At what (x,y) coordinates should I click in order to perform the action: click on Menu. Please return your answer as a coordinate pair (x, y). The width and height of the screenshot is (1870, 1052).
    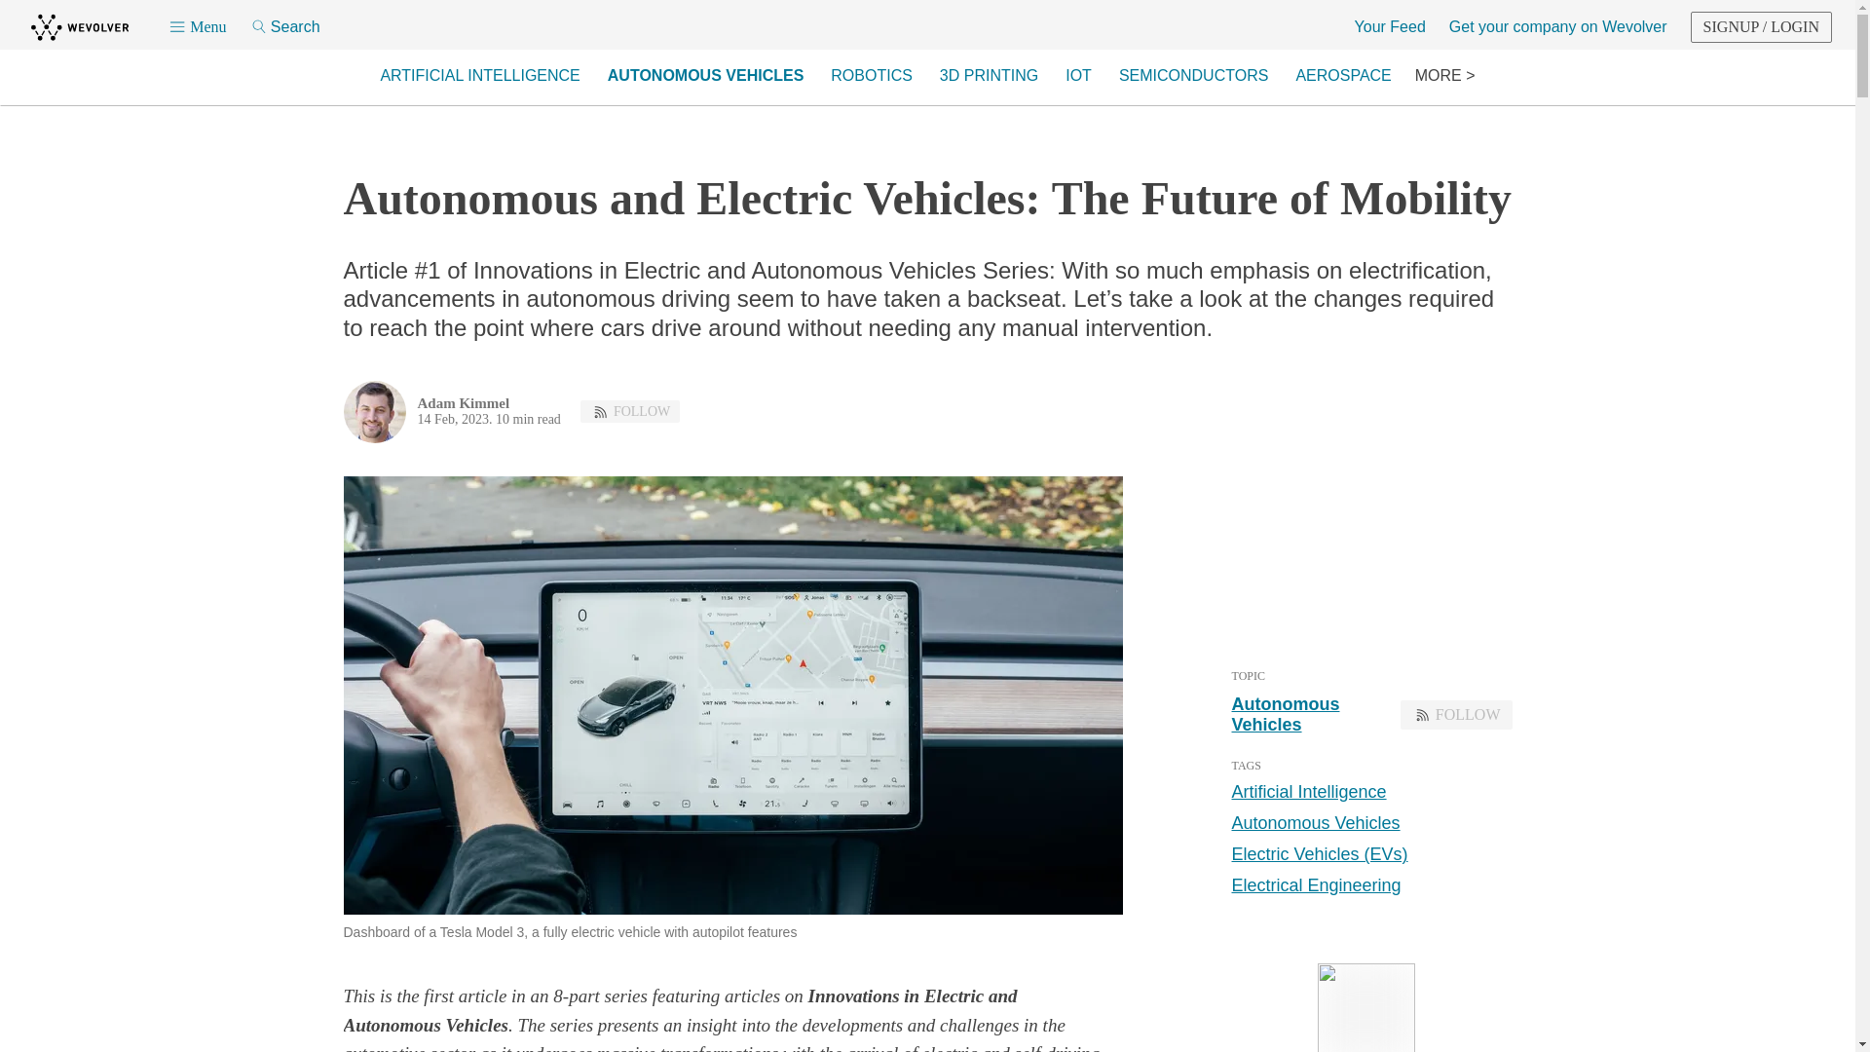
    Looking at the image, I should click on (197, 27).